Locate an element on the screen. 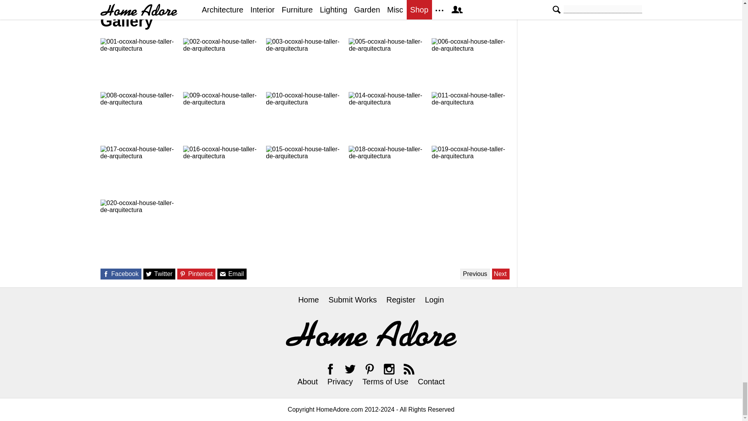  Facebook is located at coordinates (330, 369).